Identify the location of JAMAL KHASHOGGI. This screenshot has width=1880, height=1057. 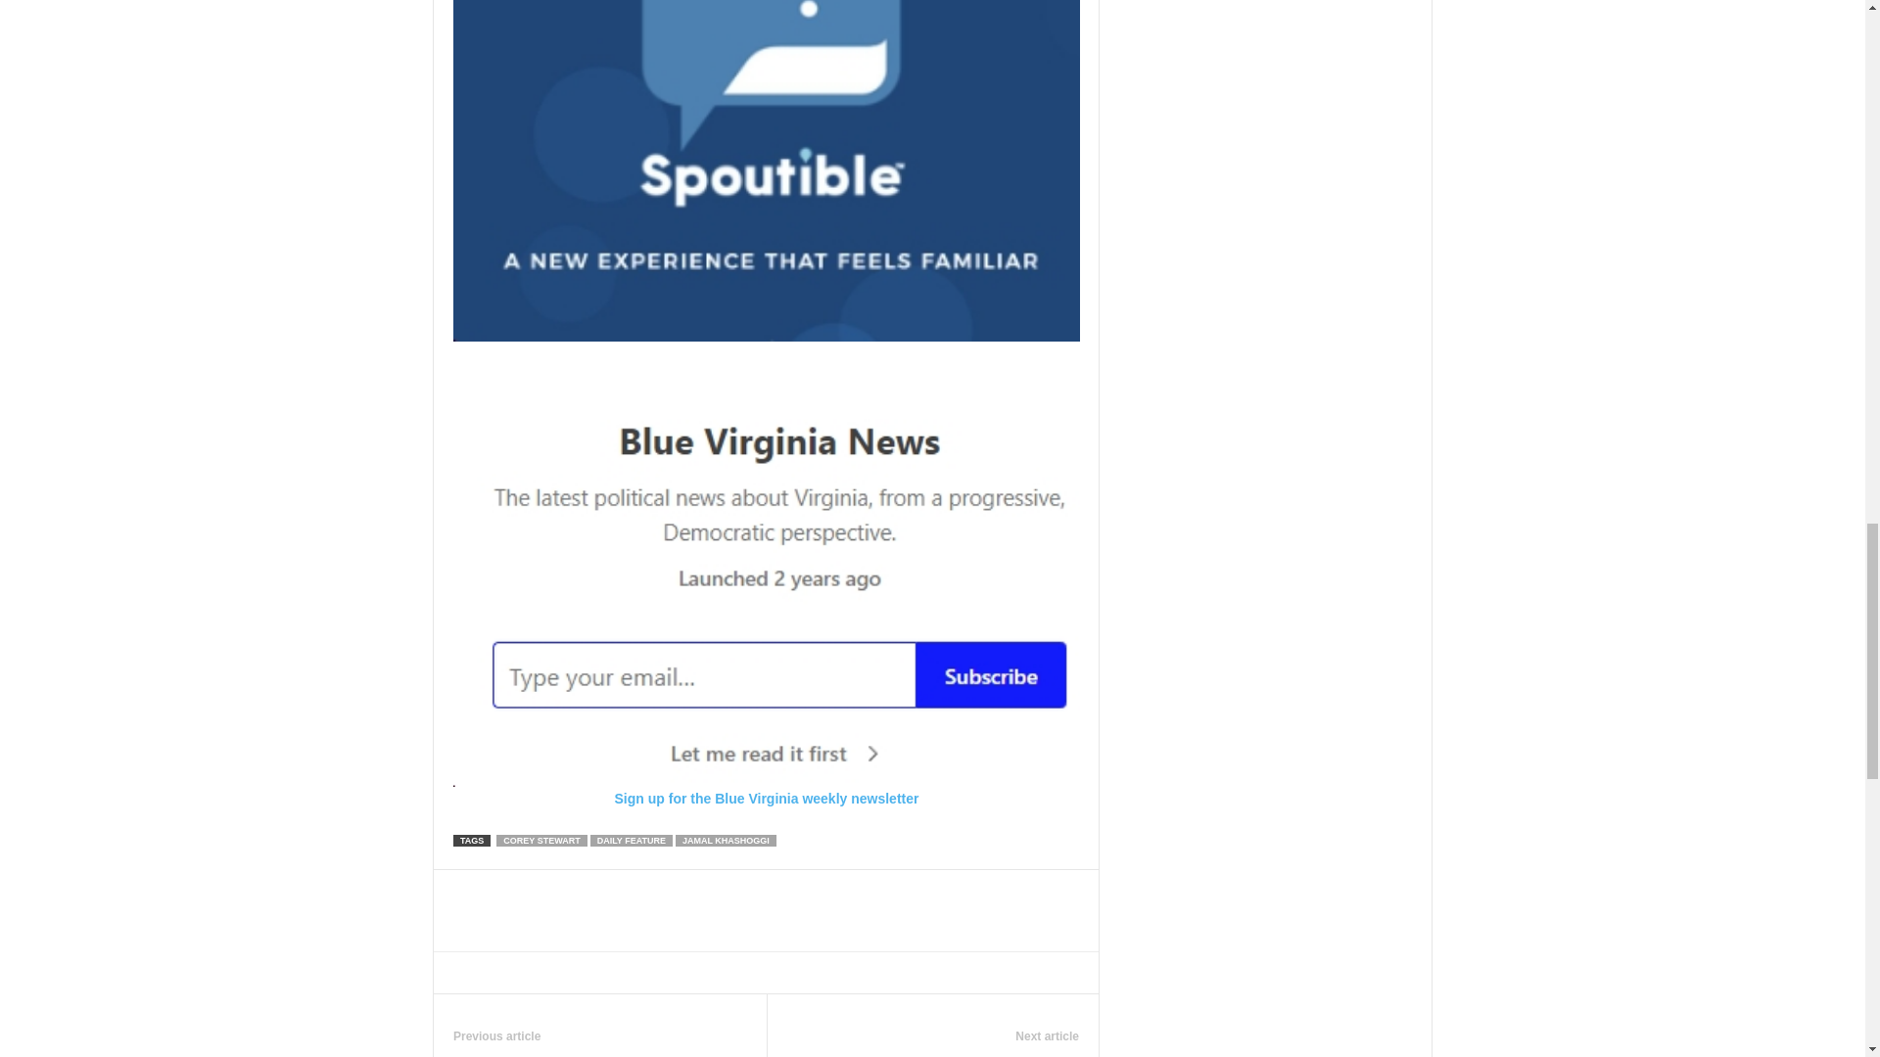
(725, 841).